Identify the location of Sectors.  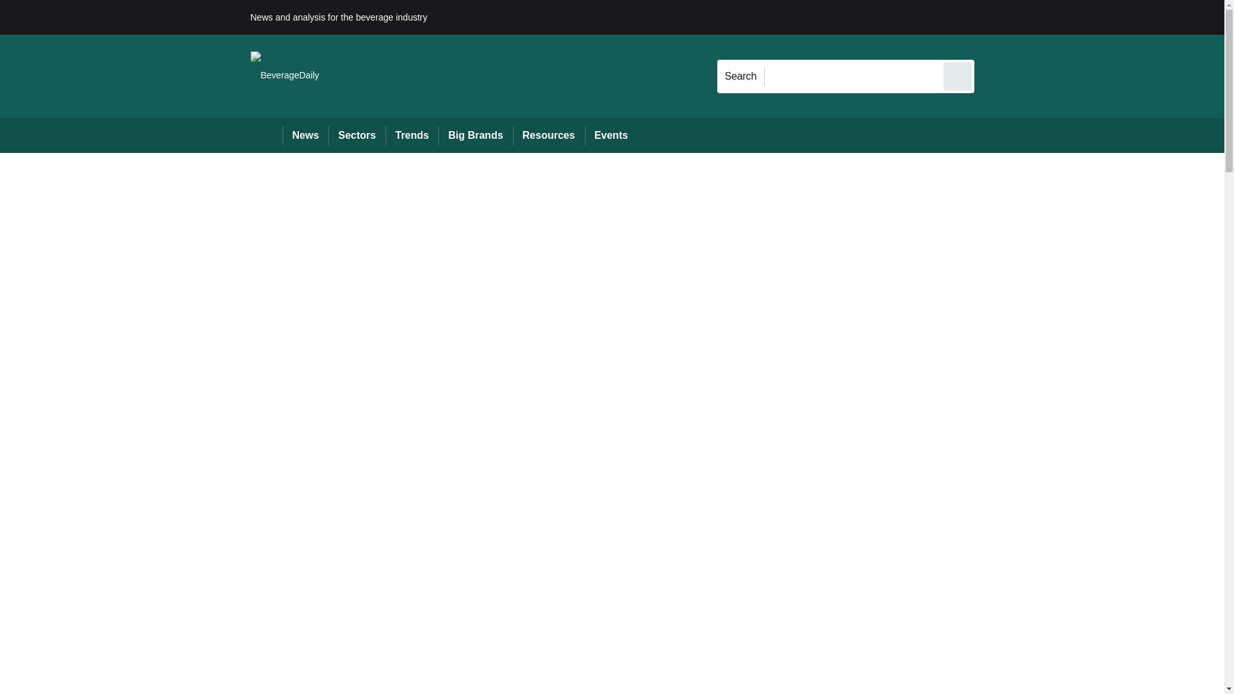
(356, 135).